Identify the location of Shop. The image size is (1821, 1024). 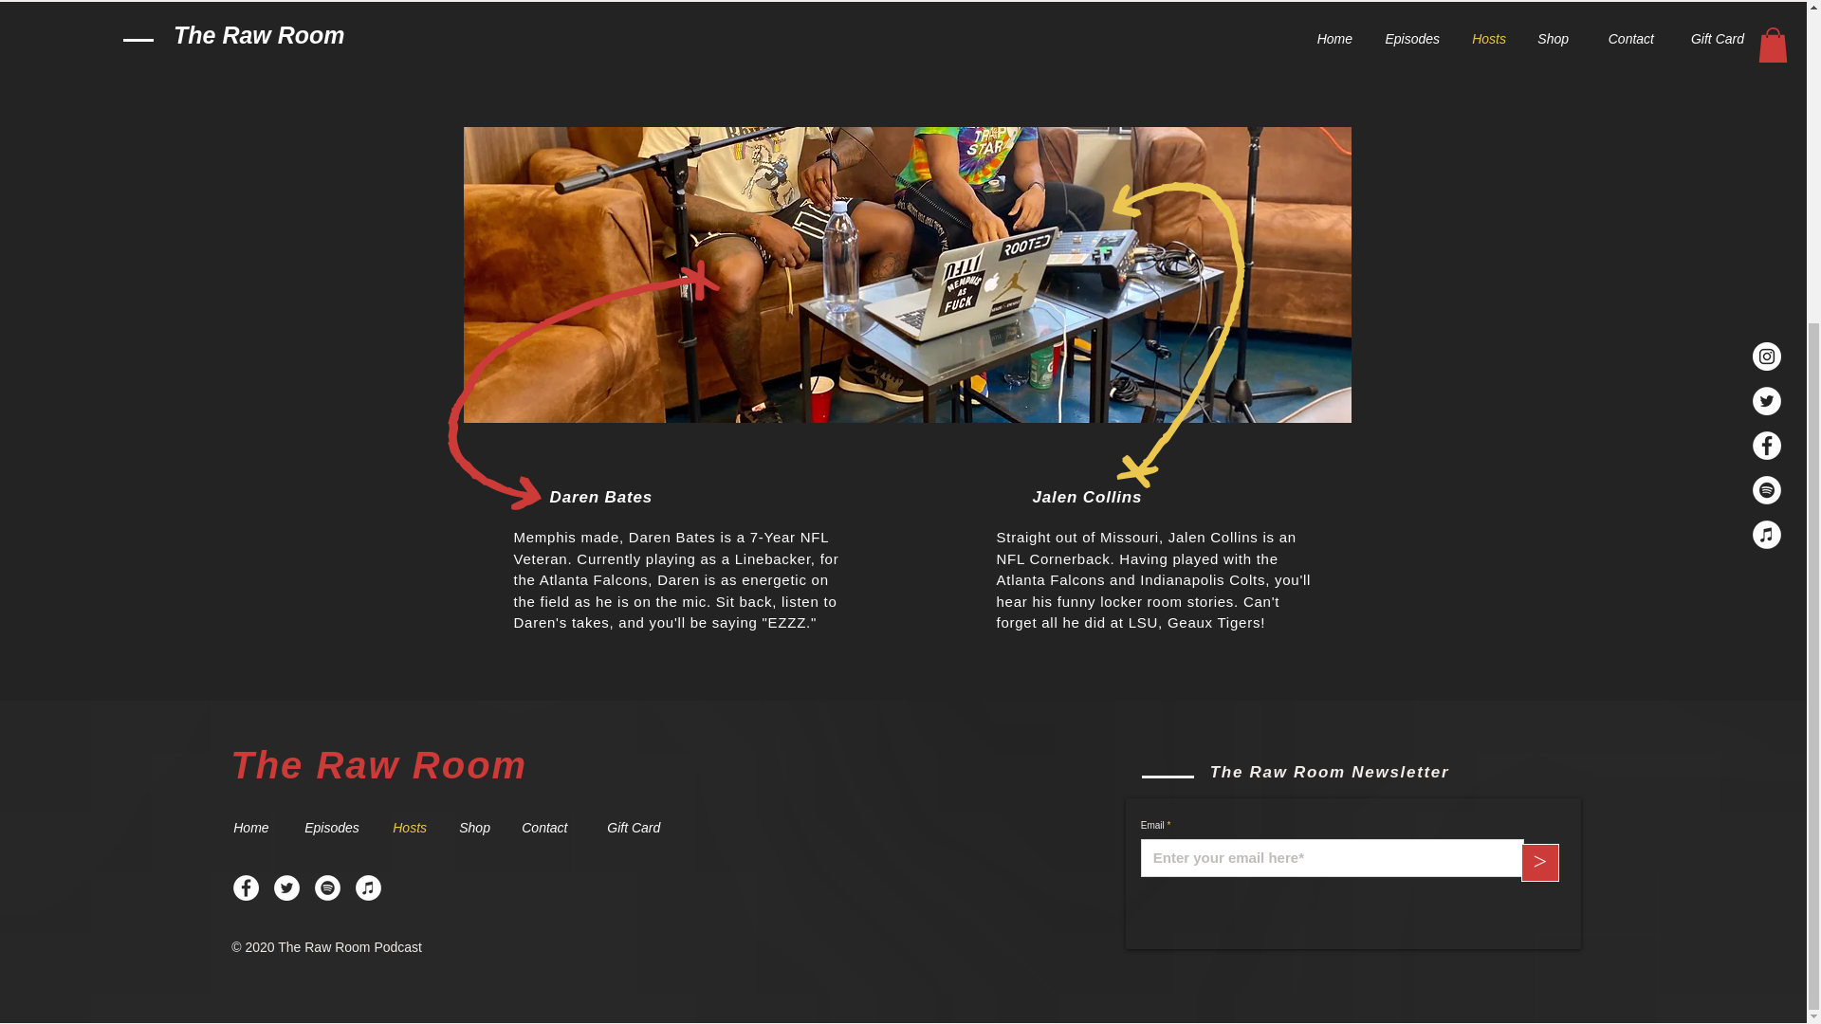
(476, 827).